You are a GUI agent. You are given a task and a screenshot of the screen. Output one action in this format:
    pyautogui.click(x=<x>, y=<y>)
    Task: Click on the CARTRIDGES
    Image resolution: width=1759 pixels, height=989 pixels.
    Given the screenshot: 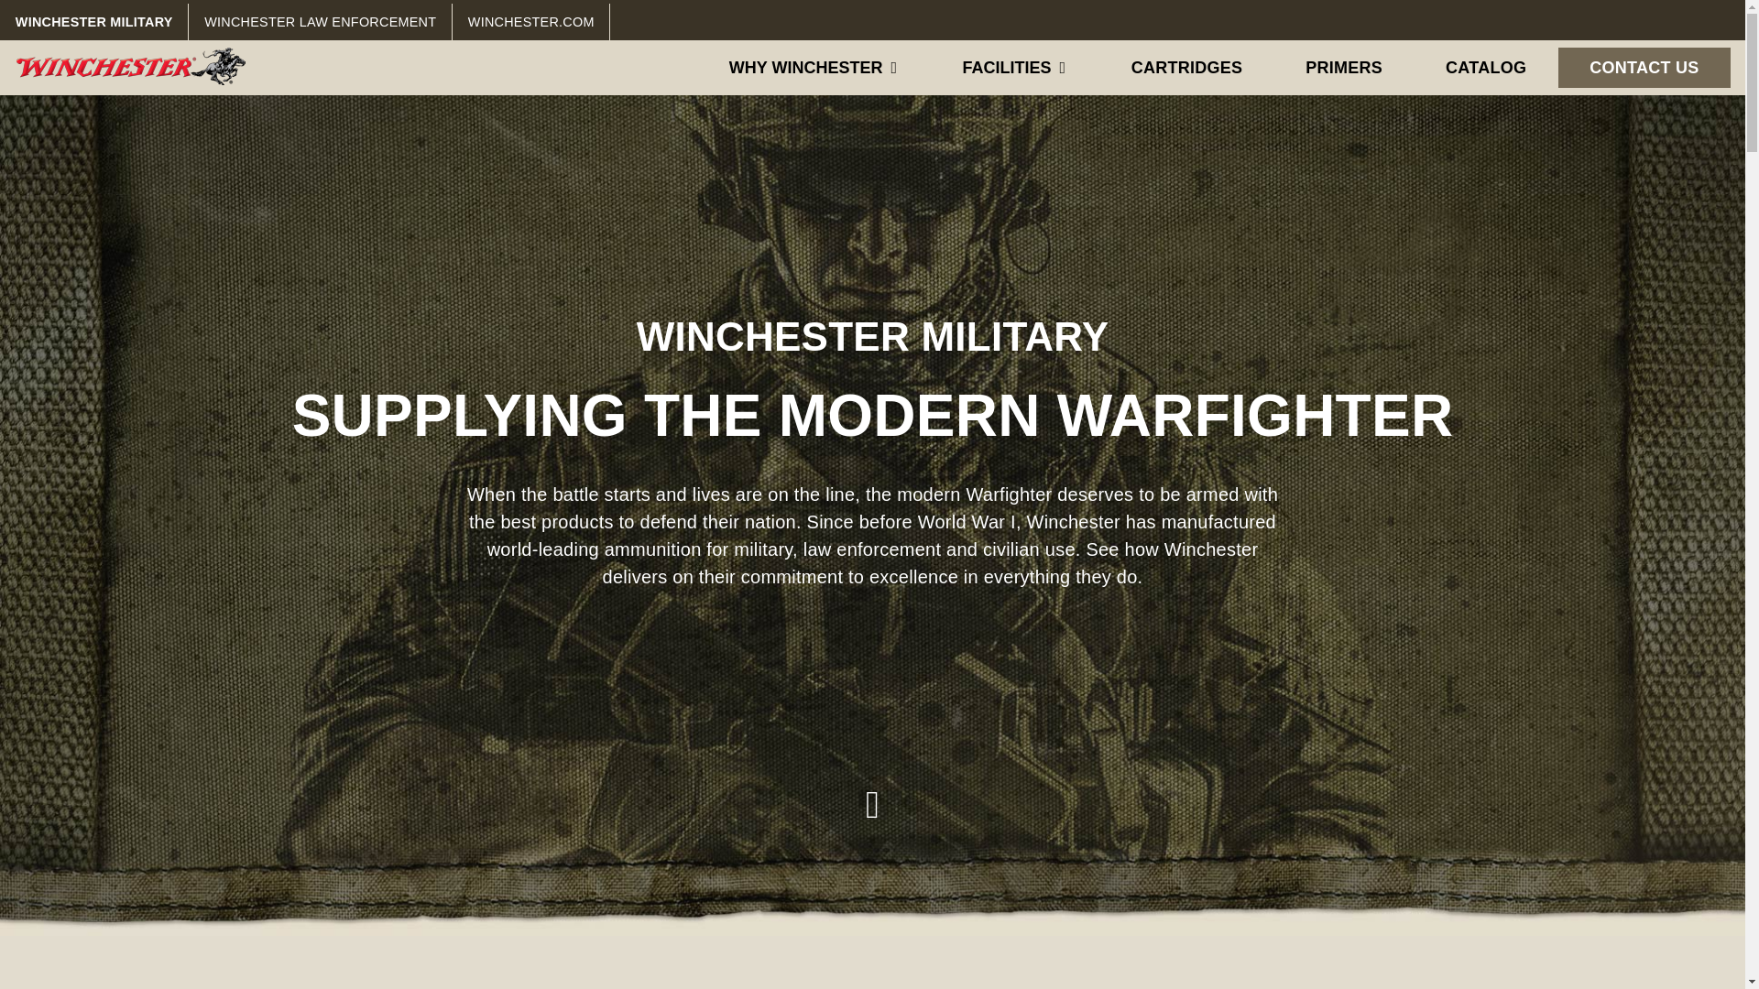 What is the action you would take?
    pyautogui.click(x=1186, y=68)
    